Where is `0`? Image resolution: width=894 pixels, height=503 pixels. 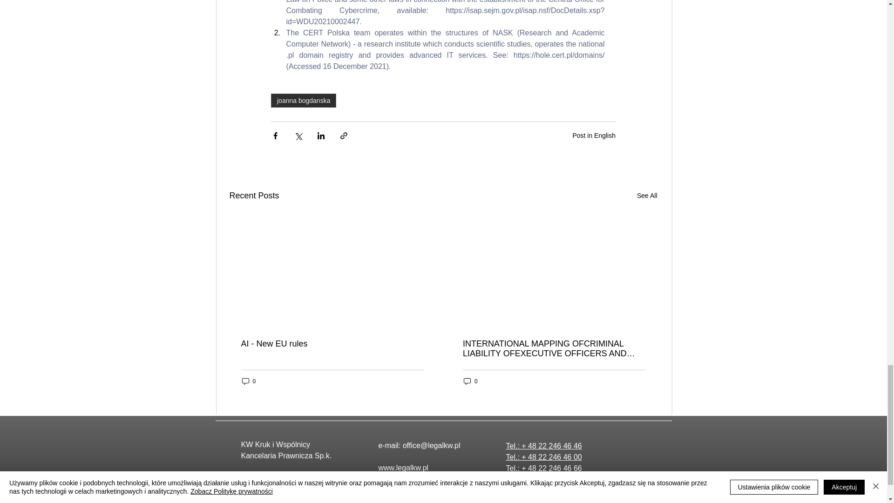 0 is located at coordinates (470, 381).